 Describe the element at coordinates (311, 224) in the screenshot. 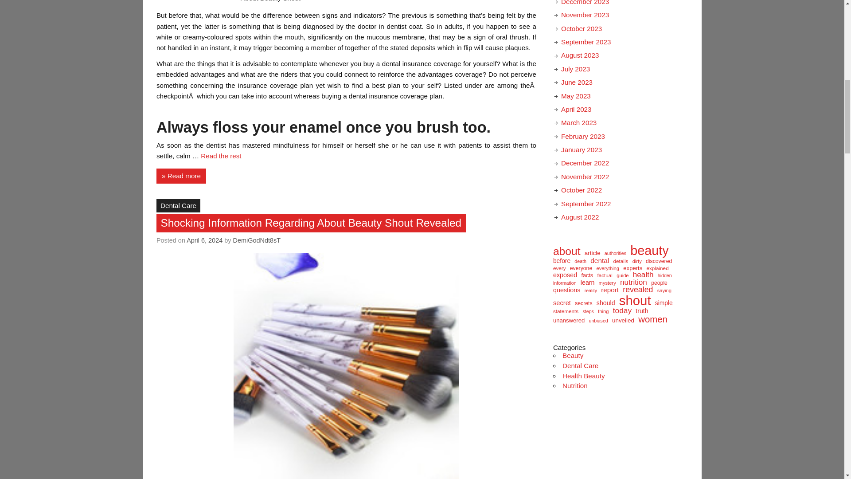

I see `Shocking Information Regarding About Beauty Shout Revealed` at that location.